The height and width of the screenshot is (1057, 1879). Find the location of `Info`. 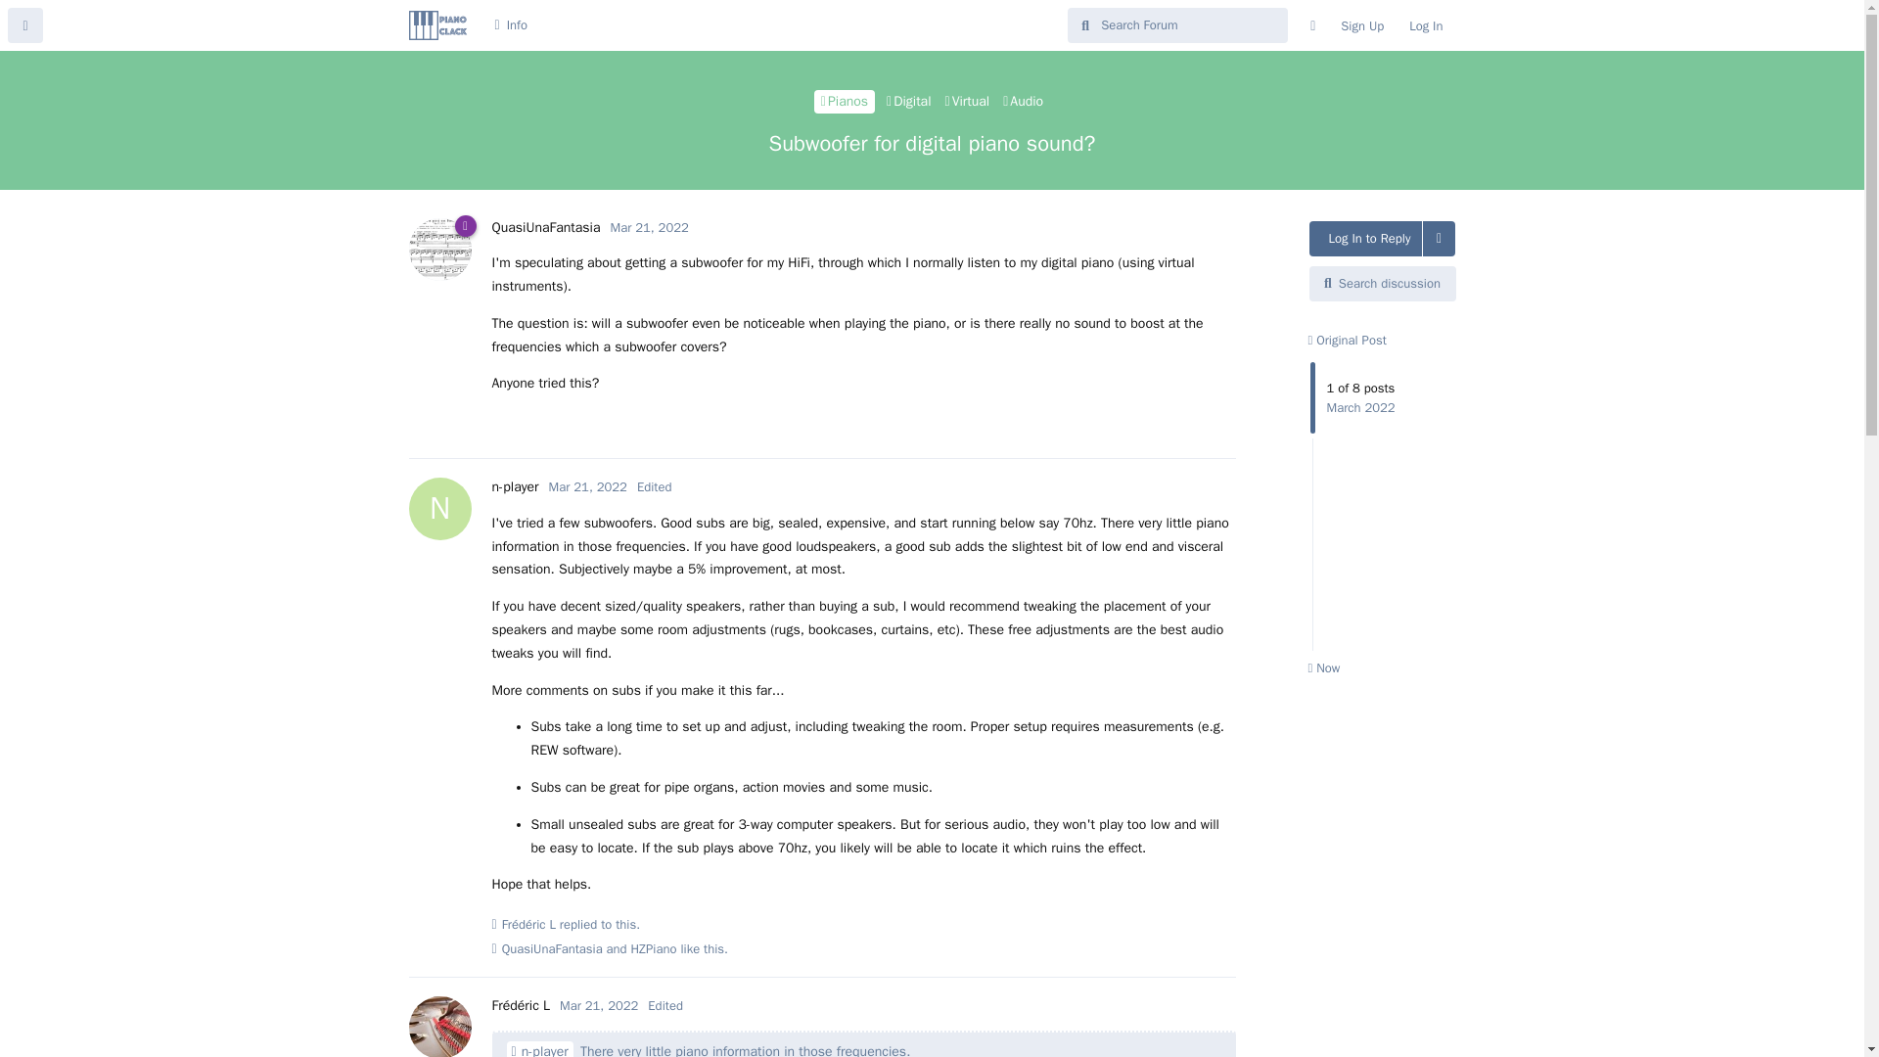

Info is located at coordinates (510, 25).